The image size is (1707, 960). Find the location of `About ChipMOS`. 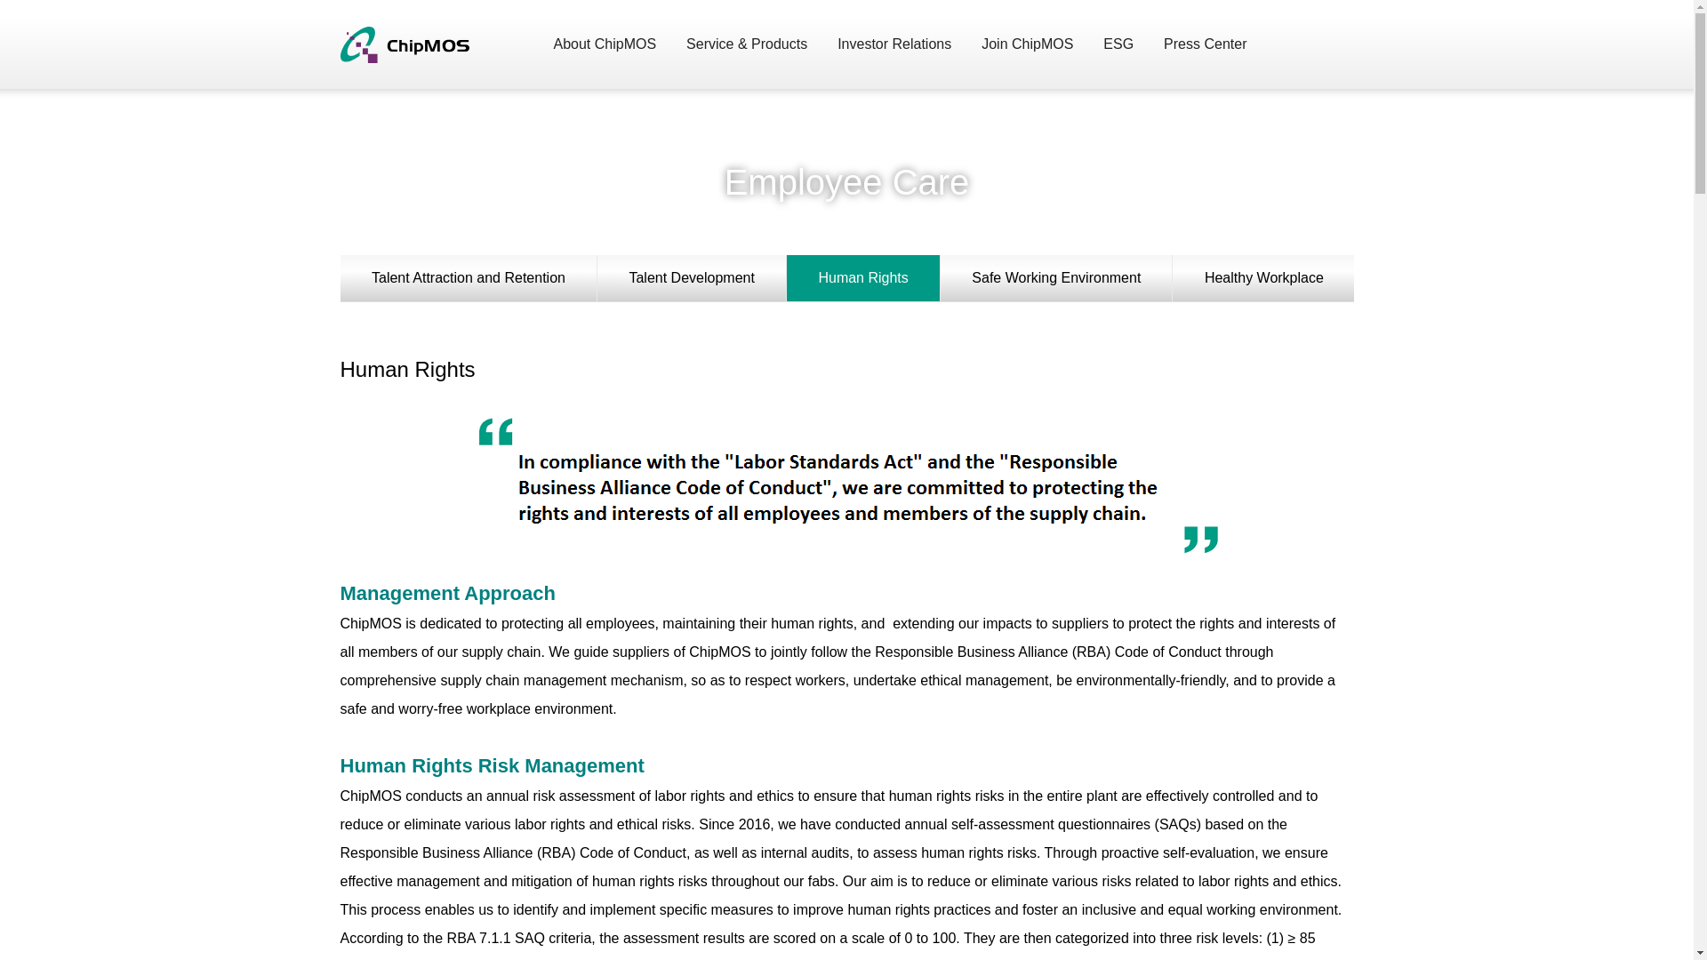

About ChipMOS is located at coordinates (605, 55).